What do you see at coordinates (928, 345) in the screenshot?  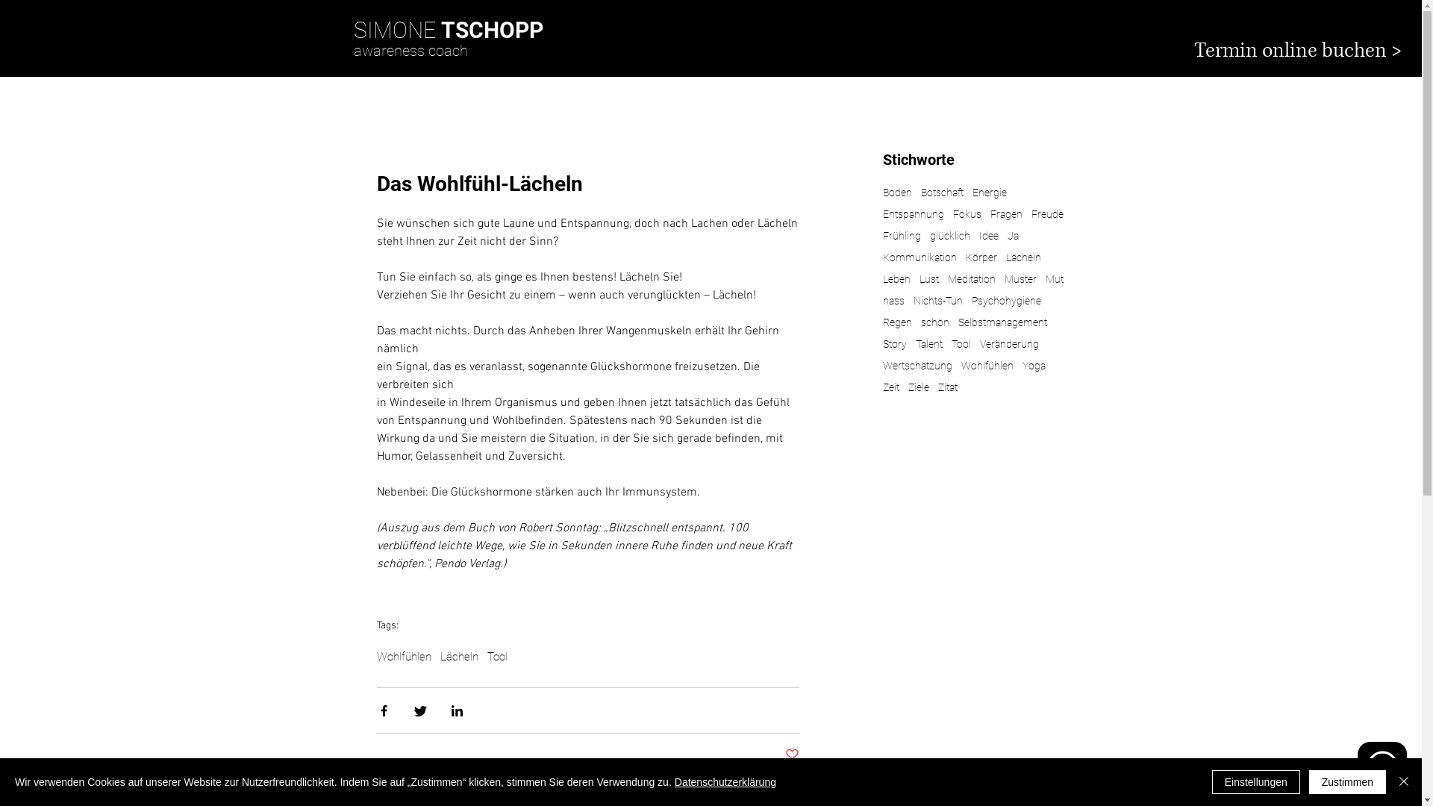 I see `Talent` at bounding box center [928, 345].